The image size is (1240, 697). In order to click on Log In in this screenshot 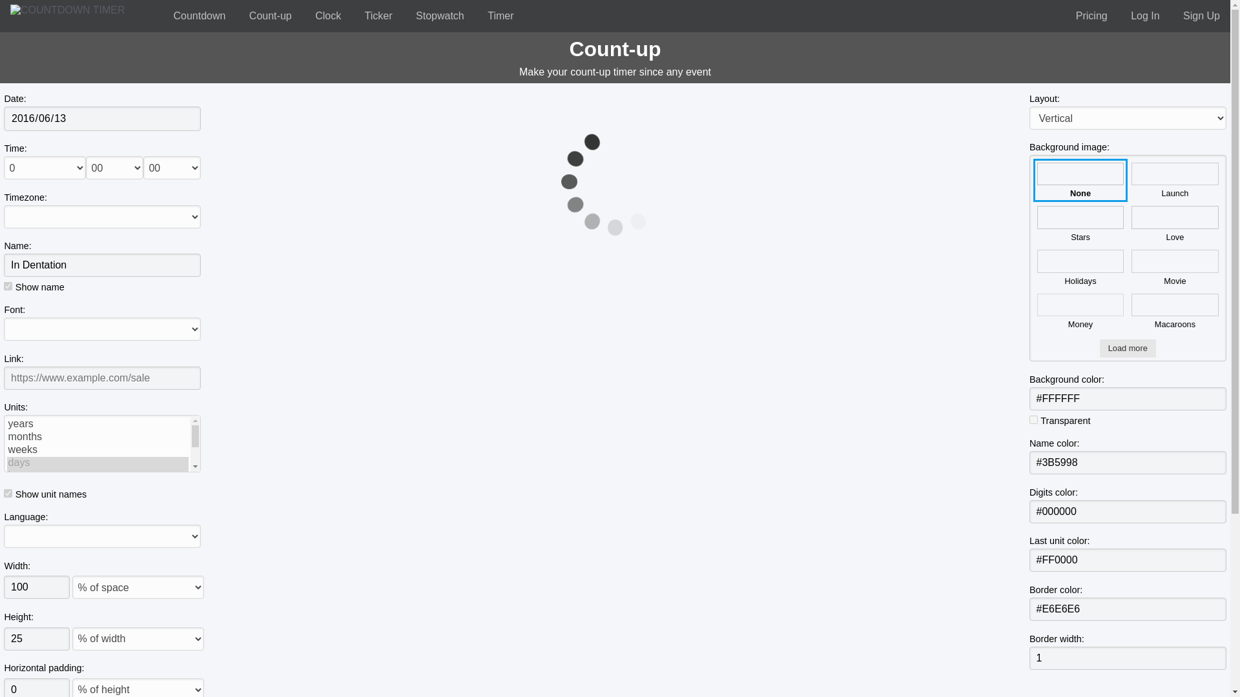, I will do `click(1144, 15)`.